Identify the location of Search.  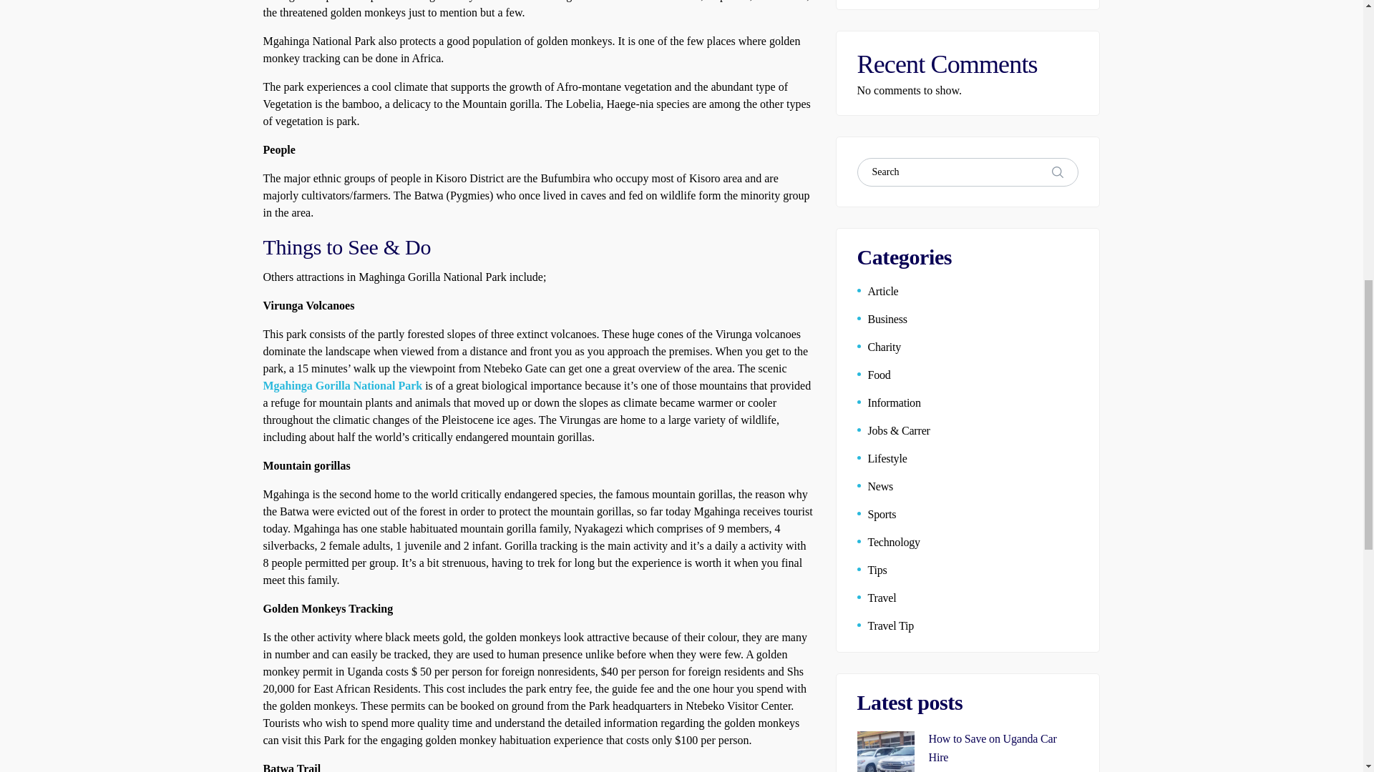
(1058, 172).